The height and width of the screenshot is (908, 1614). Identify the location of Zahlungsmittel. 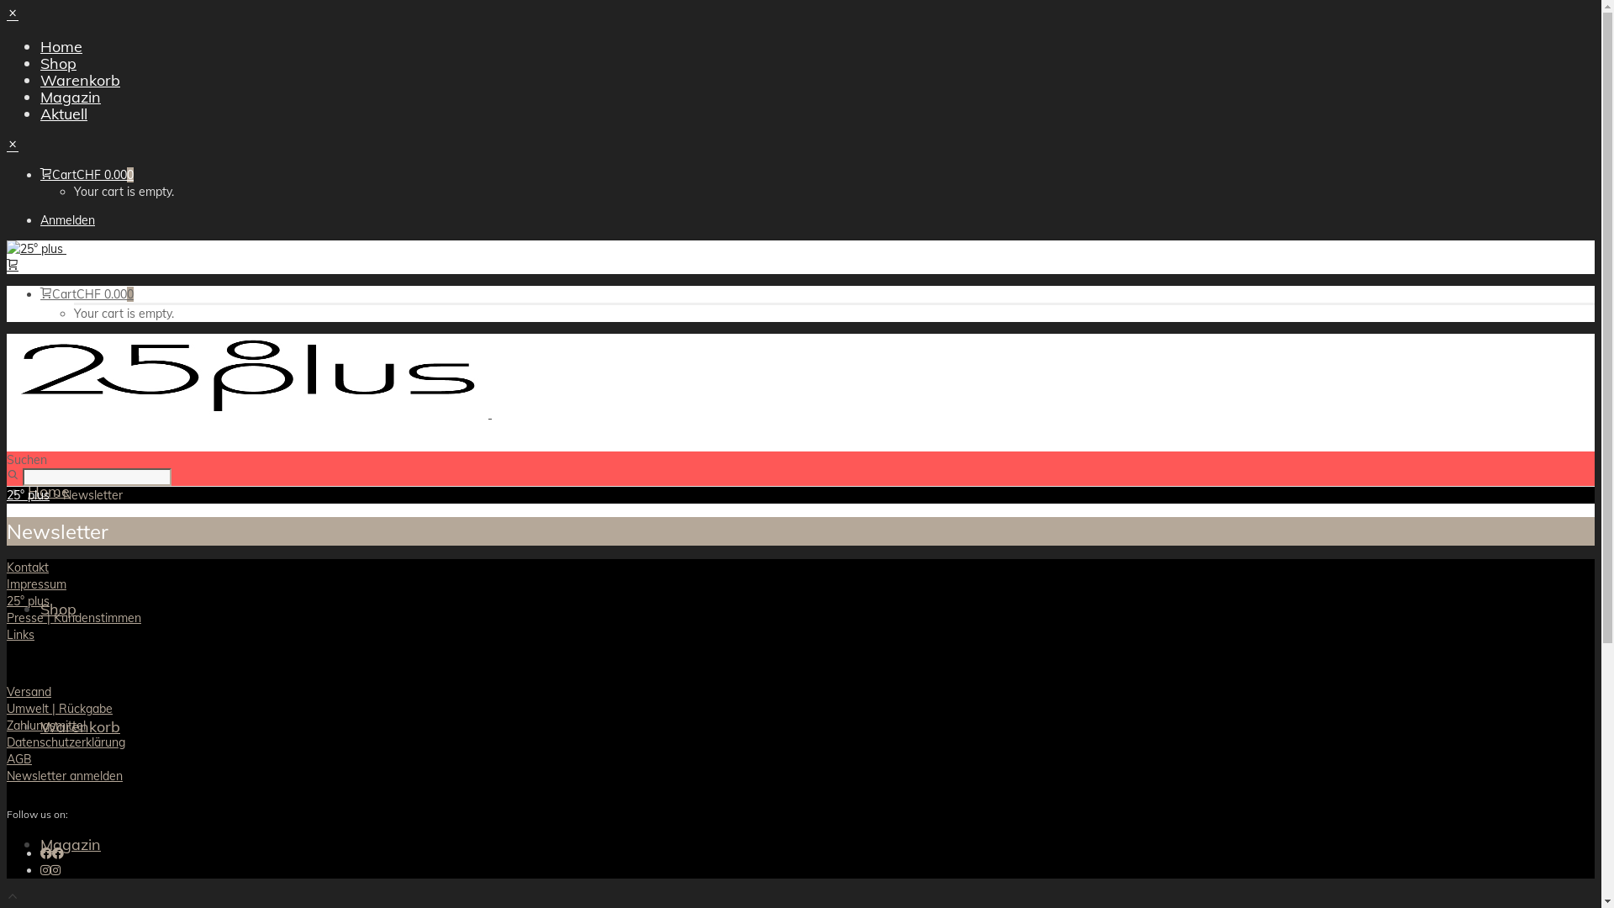
(46, 726).